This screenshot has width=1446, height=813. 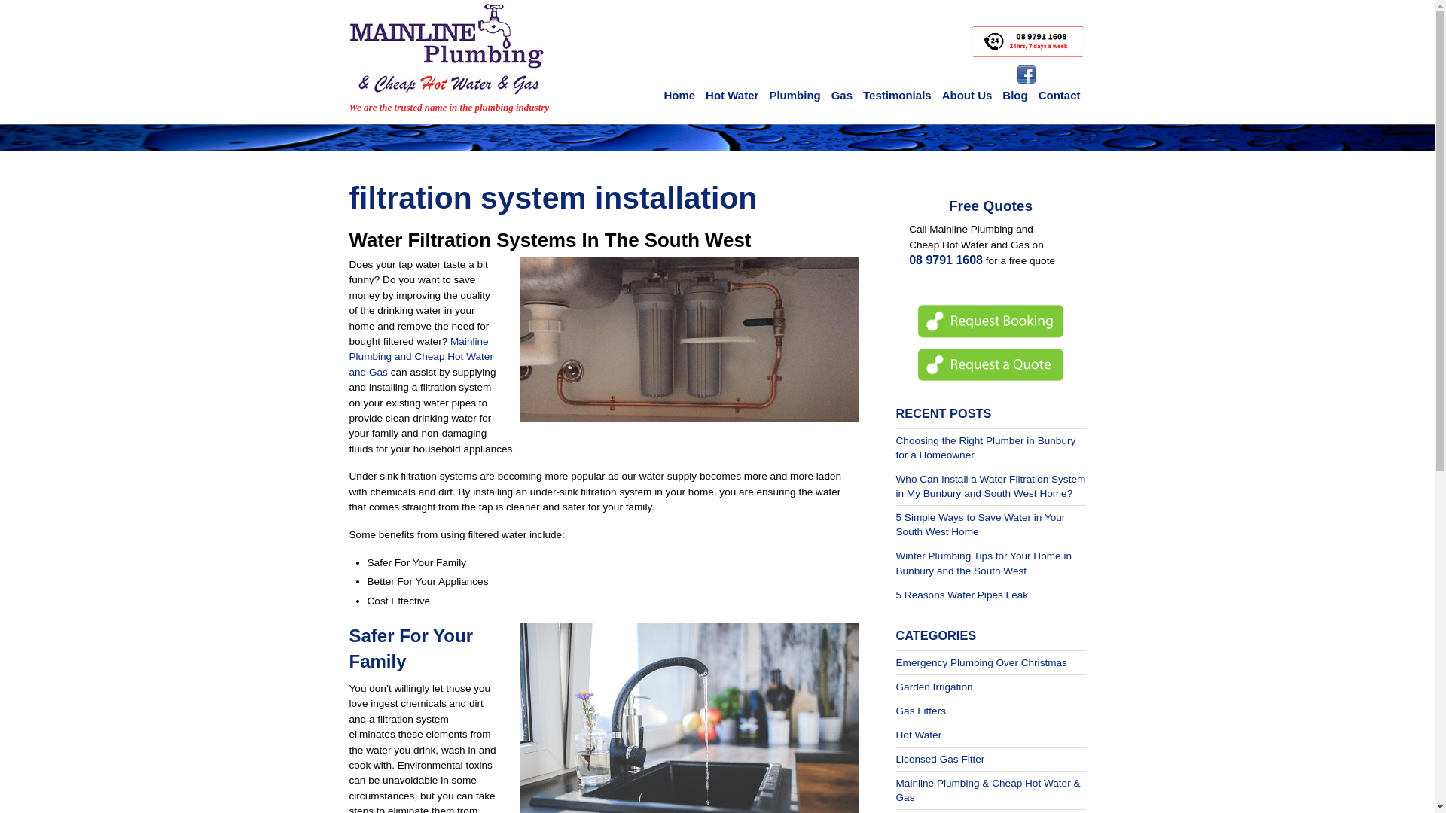 What do you see at coordinates (447, 50) in the screenshot?
I see `Mainline Plumbing` at bounding box center [447, 50].